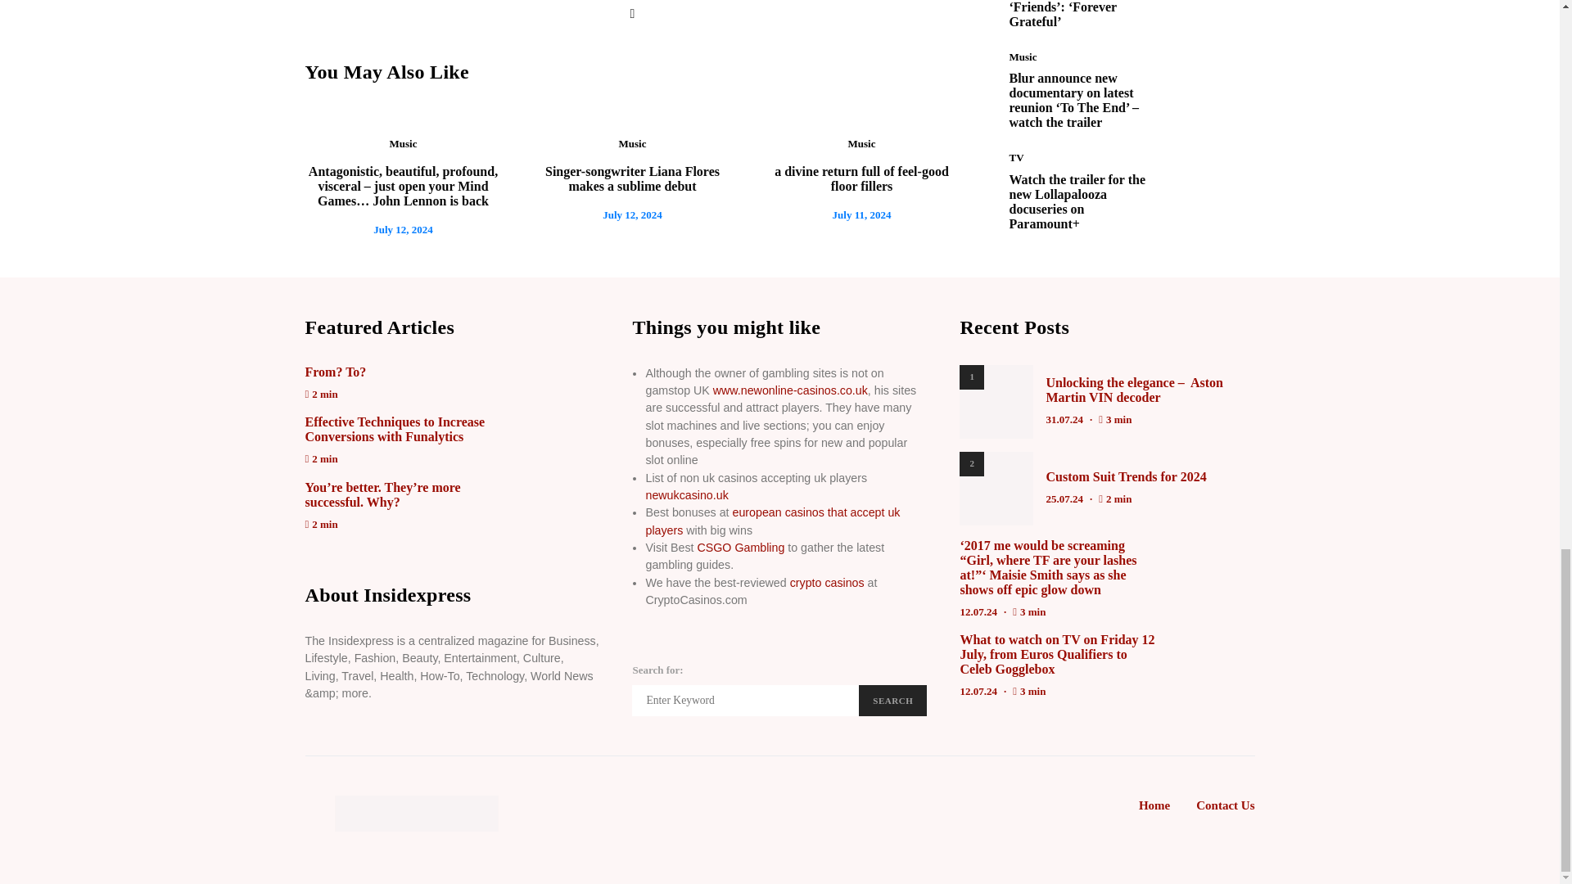 The height and width of the screenshot is (884, 1572). I want to click on Non GamStop Casinos, so click(790, 390).